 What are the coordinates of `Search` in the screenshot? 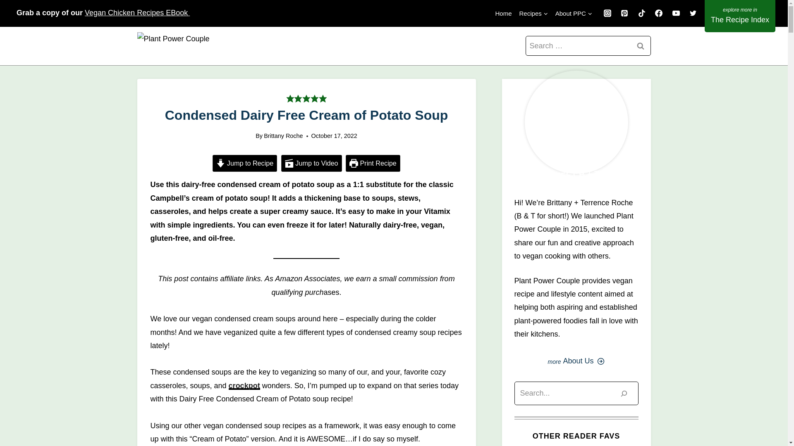 It's located at (641, 46).